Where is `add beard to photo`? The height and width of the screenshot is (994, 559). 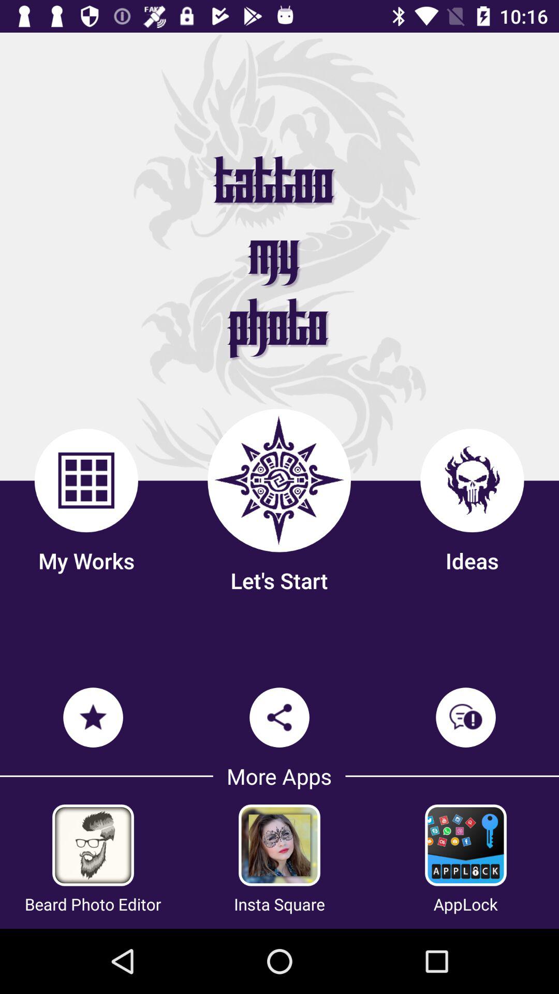
add beard to photo is located at coordinates (93, 845).